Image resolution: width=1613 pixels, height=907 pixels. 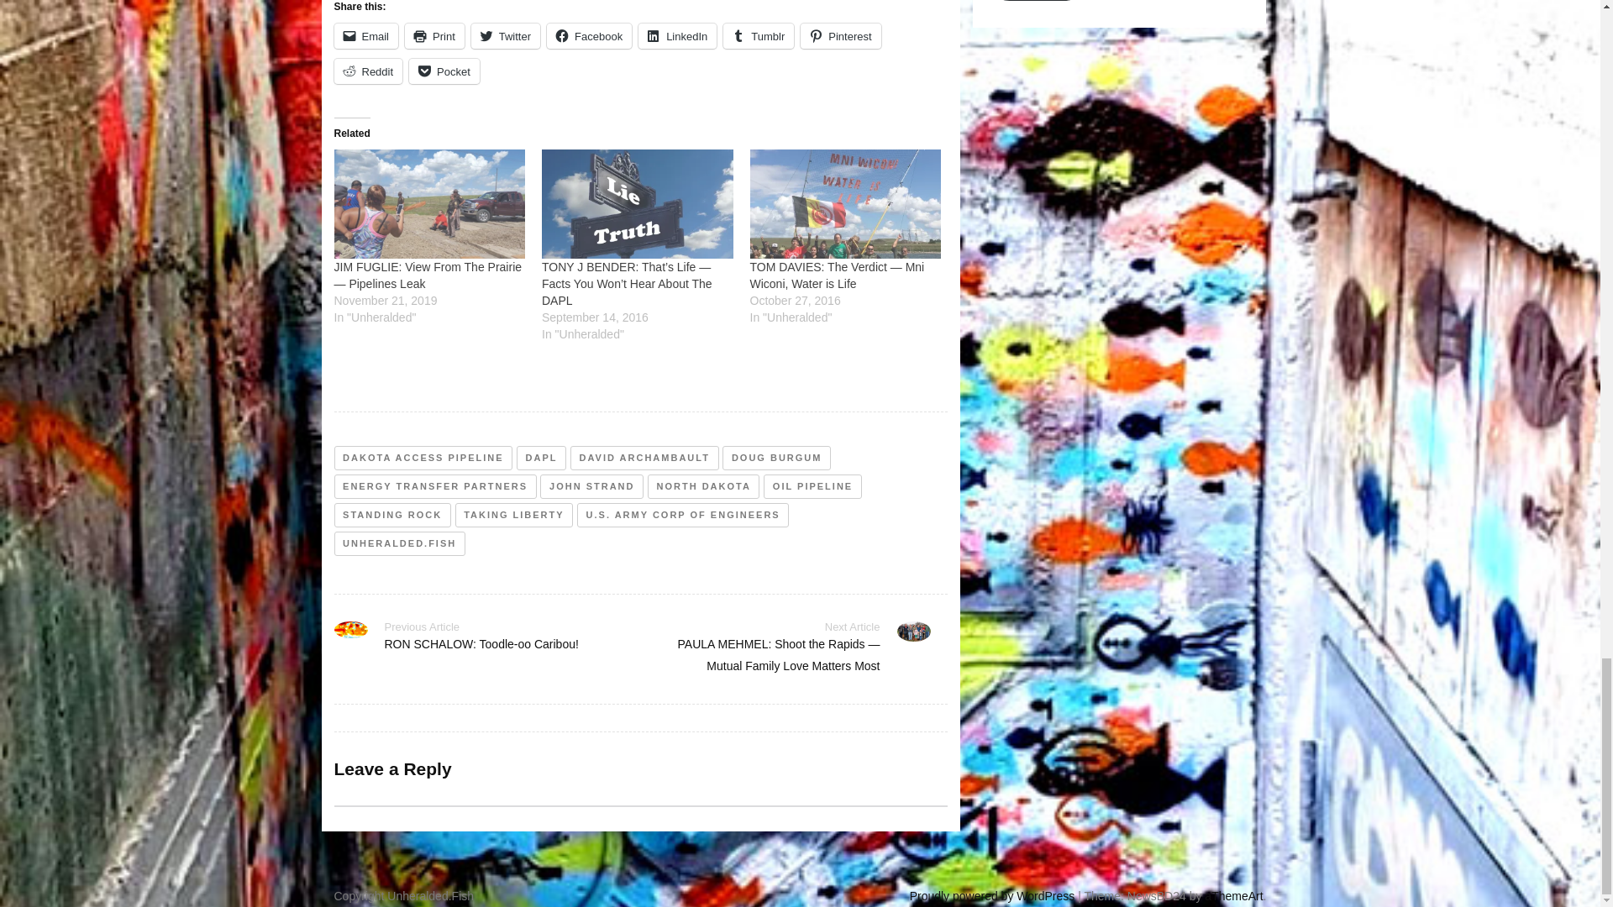 What do you see at coordinates (812, 486) in the screenshot?
I see `OIL PIPELINE` at bounding box center [812, 486].